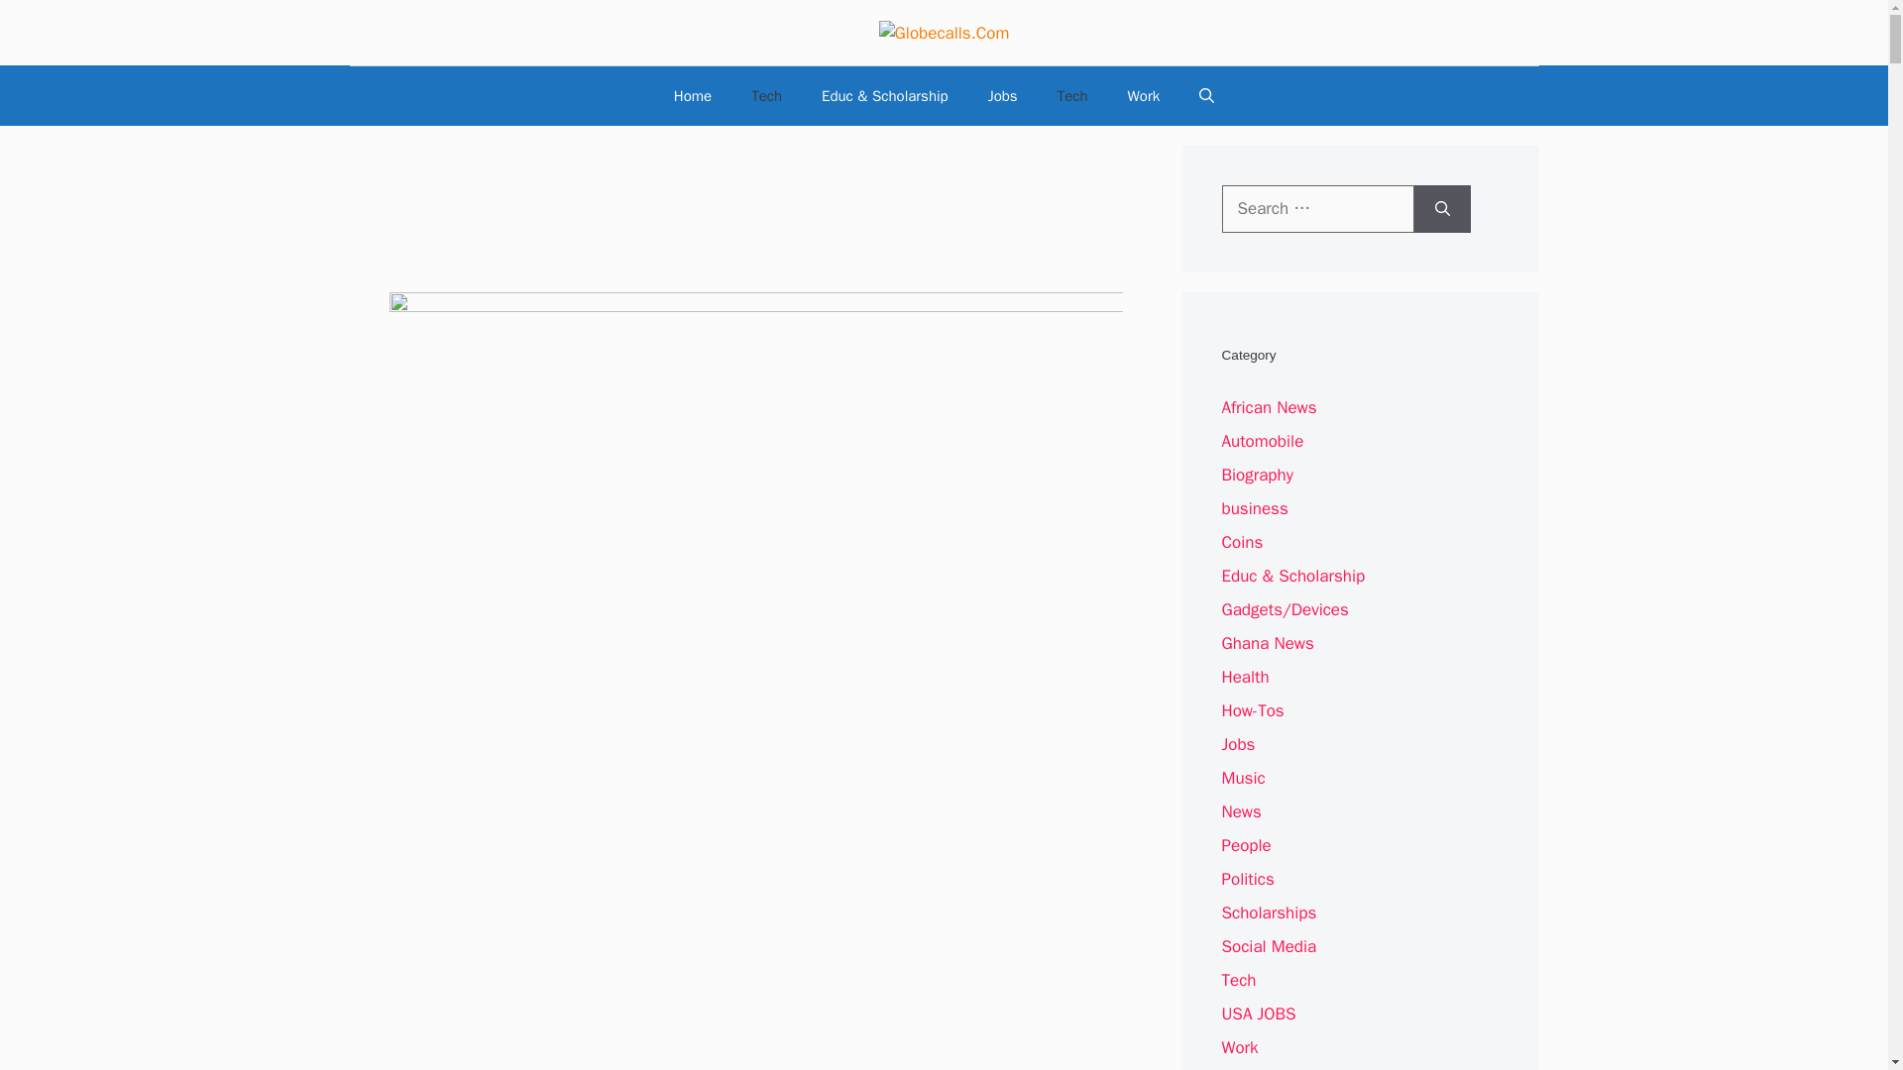 The image size is (1903, 1070). Describe the element at coordinates (1246, 846) in the screenshot. I see `People` at that location.